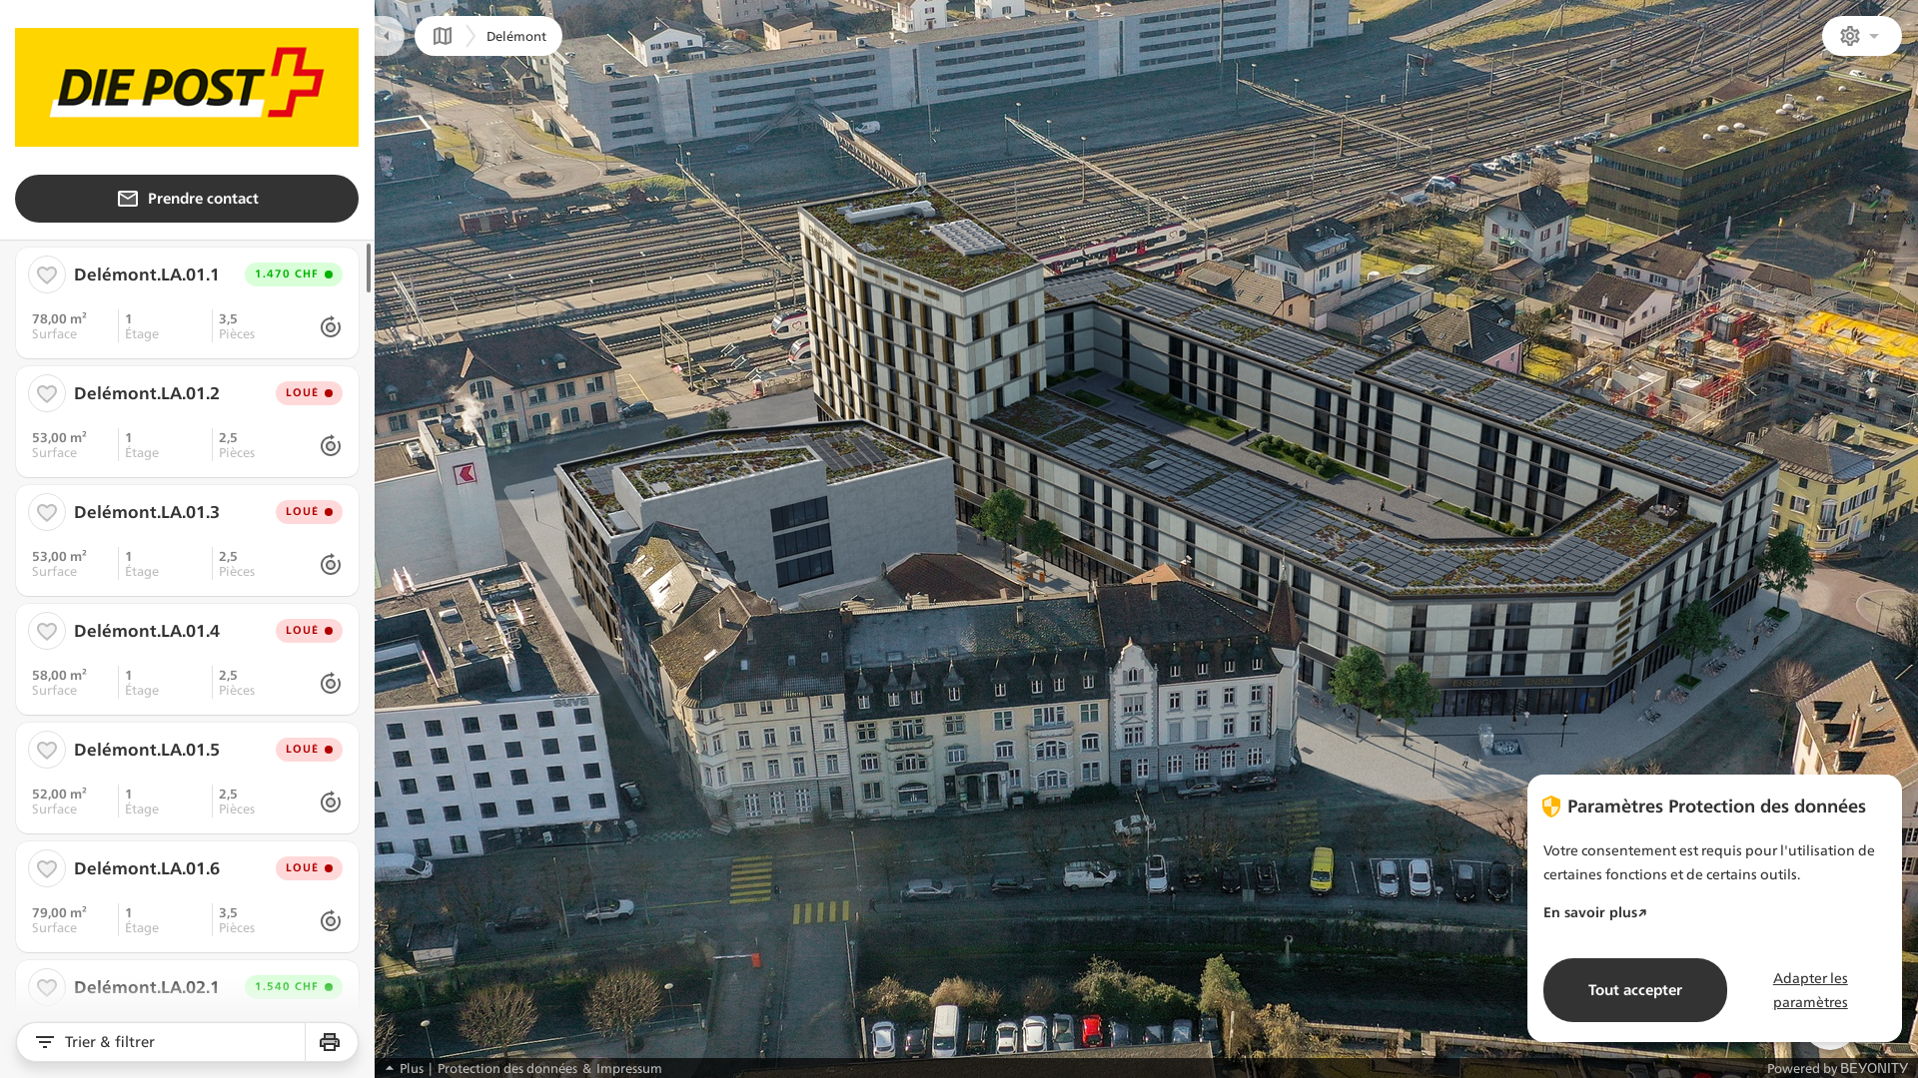 Image resolution: width=1918 pixels, height=1078 pixels. What do you see at coordinates (47, 987) in the screenshot?
I see `Ajouter/supprimer signet` at bounding box center [47, 987].